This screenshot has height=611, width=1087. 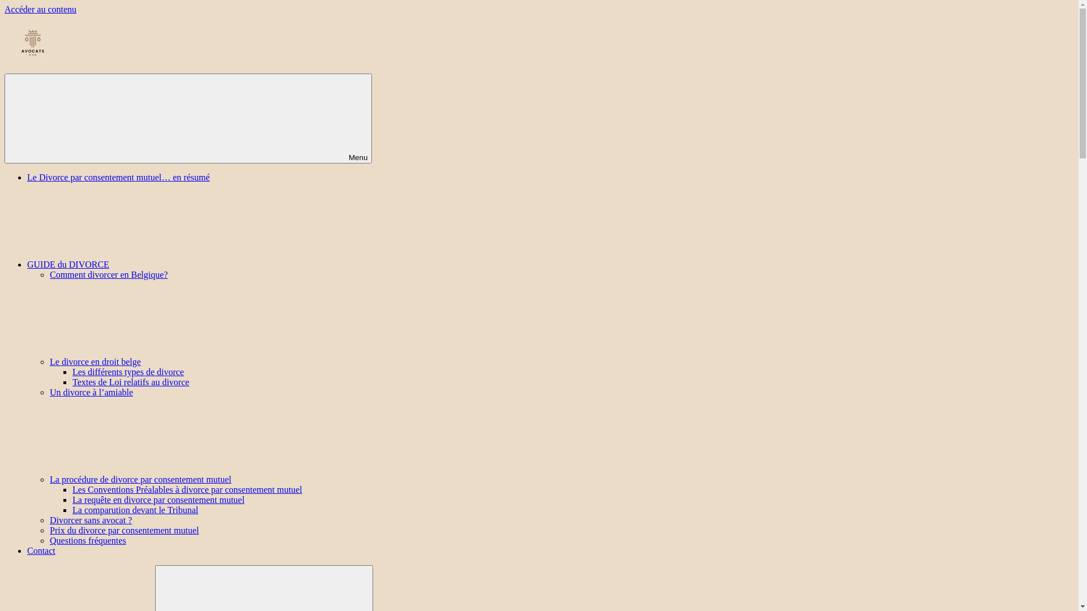 What do you see at coordinates (153, 265) in the screenshot?
I see `GUIDE du DIVORCE` at bounding box center [153, 265].